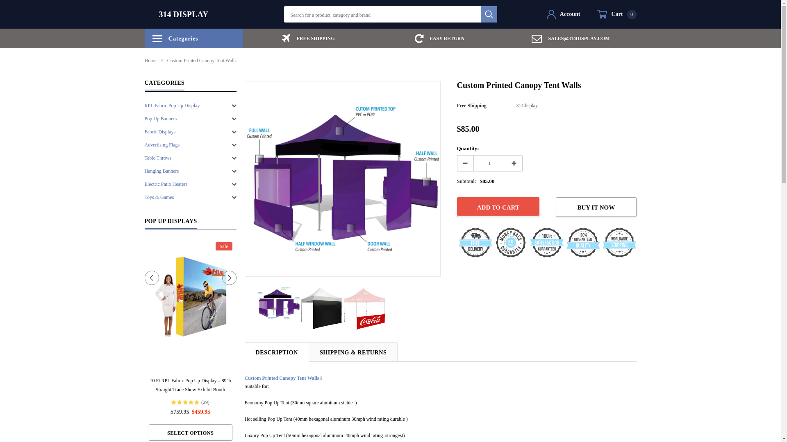  Describe the element at coordinates (466, 433) in the screenshot. I see `Select options` at that location.